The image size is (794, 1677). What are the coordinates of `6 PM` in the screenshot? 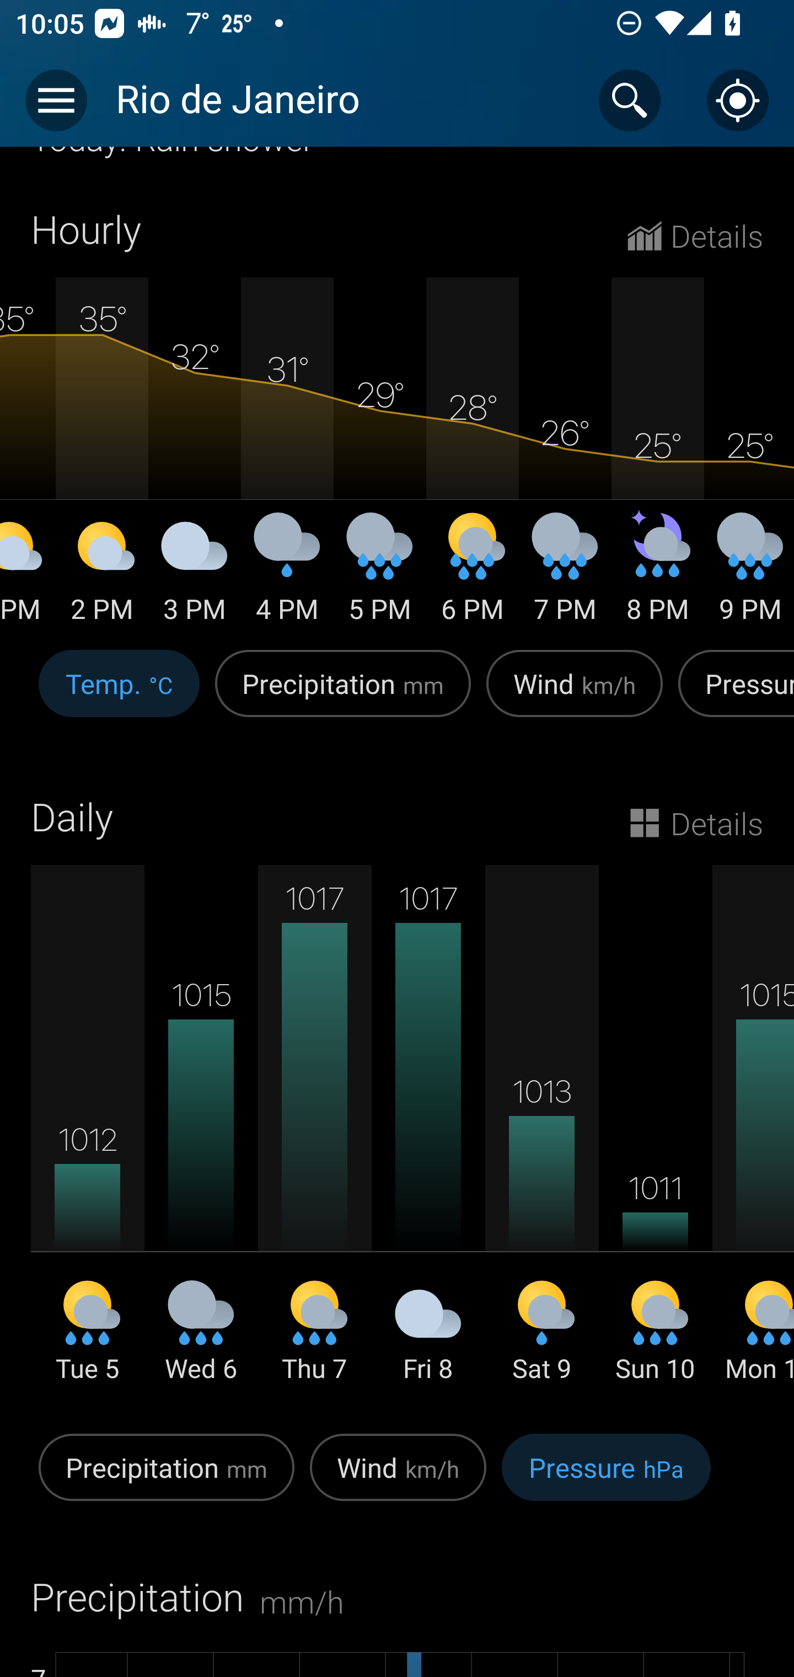 It's located at (472, 576).